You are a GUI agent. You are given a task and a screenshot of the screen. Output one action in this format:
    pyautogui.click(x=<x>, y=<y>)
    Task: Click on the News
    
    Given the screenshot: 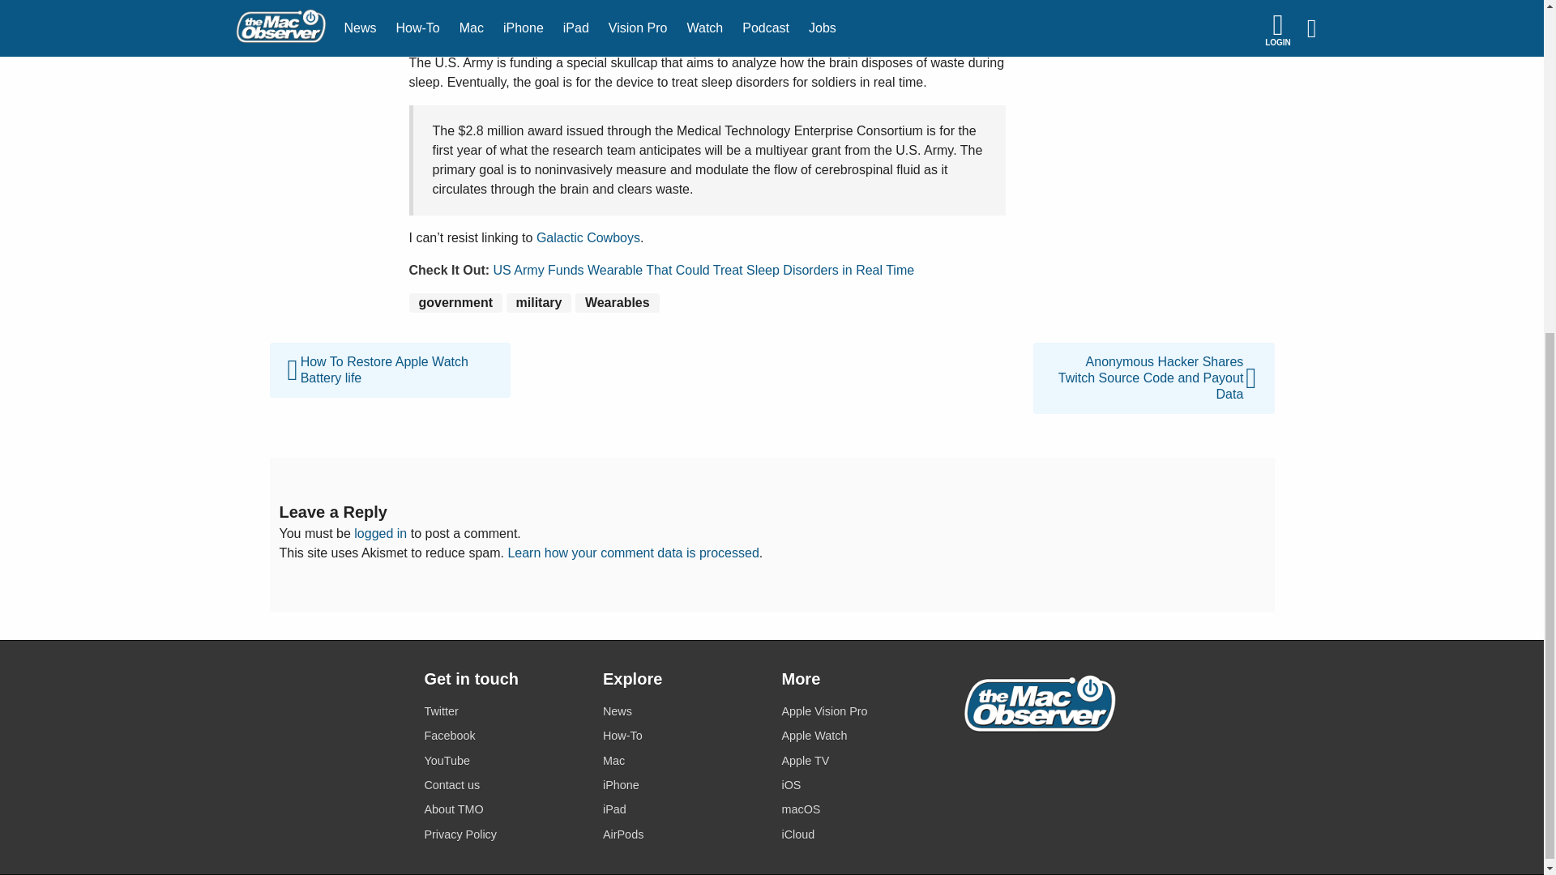 What is the action you would take?
    pyautogui.click(x=682, y=711)
    